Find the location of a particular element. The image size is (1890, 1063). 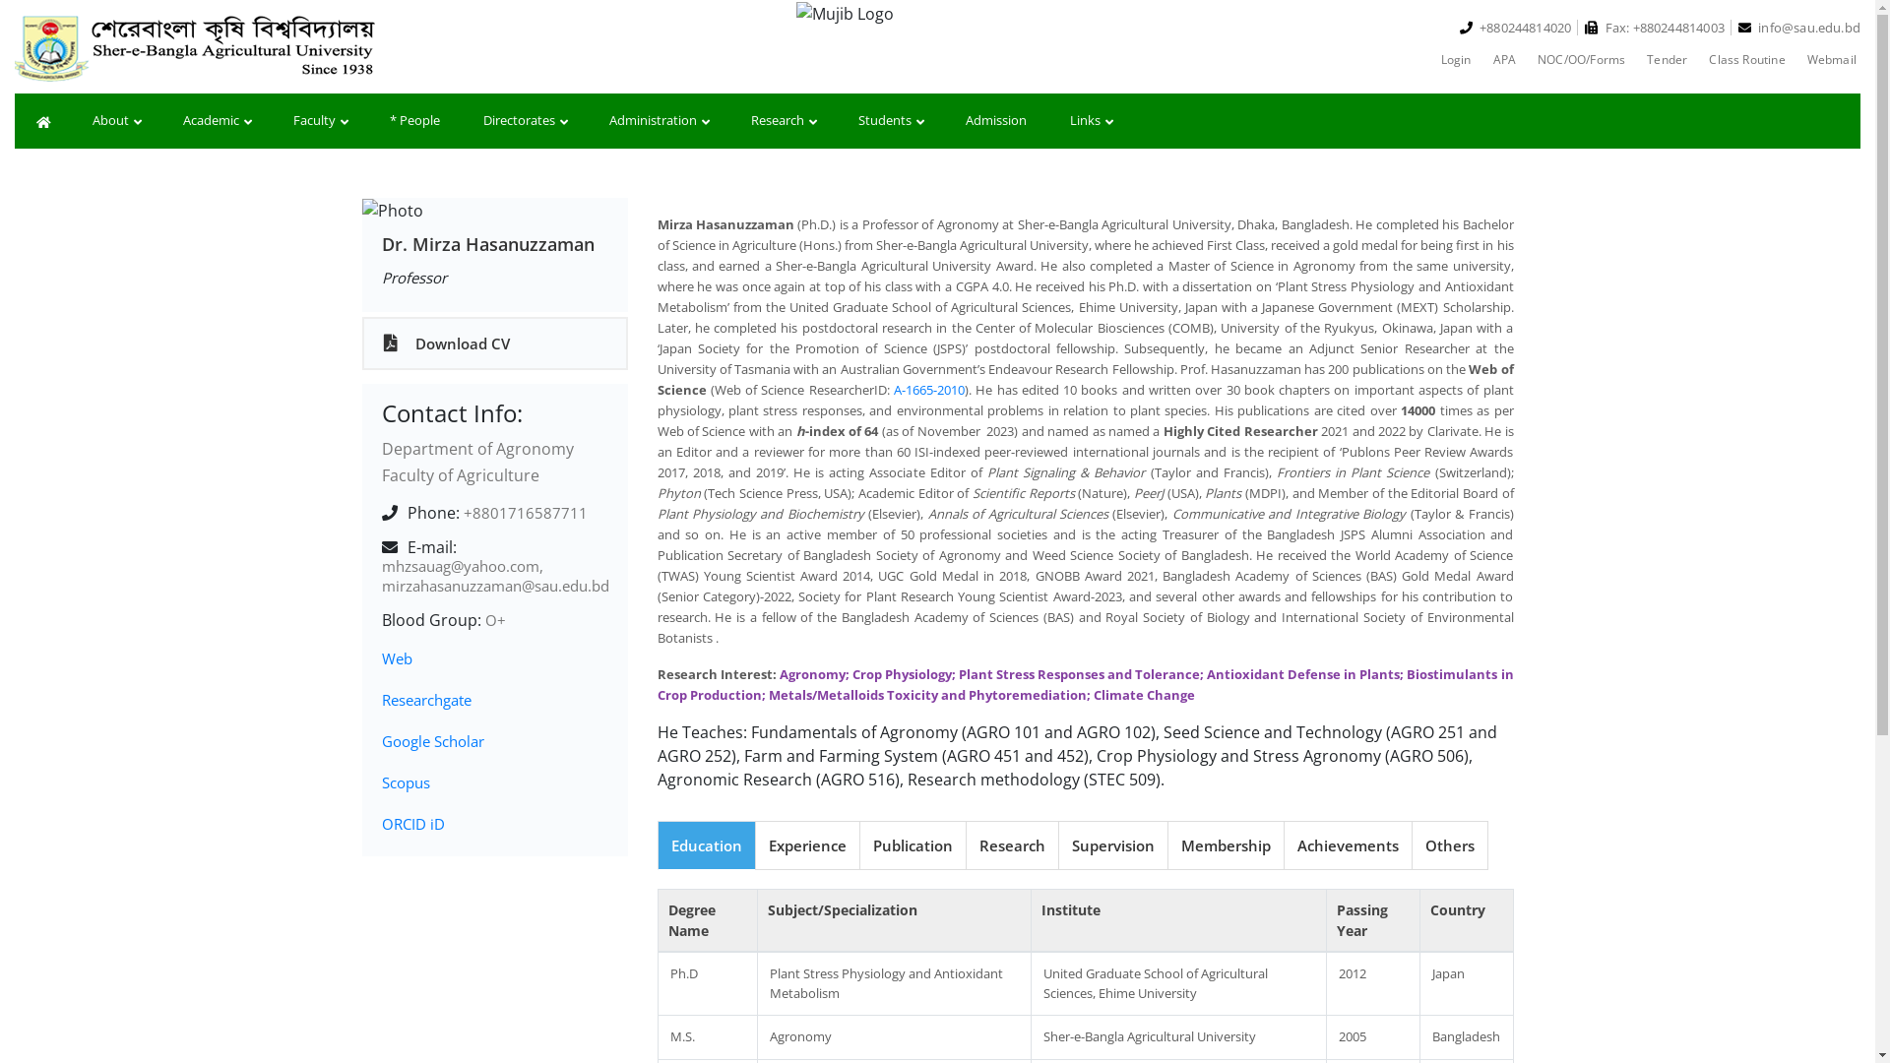

Membership is located at coordinates (1227, 846).